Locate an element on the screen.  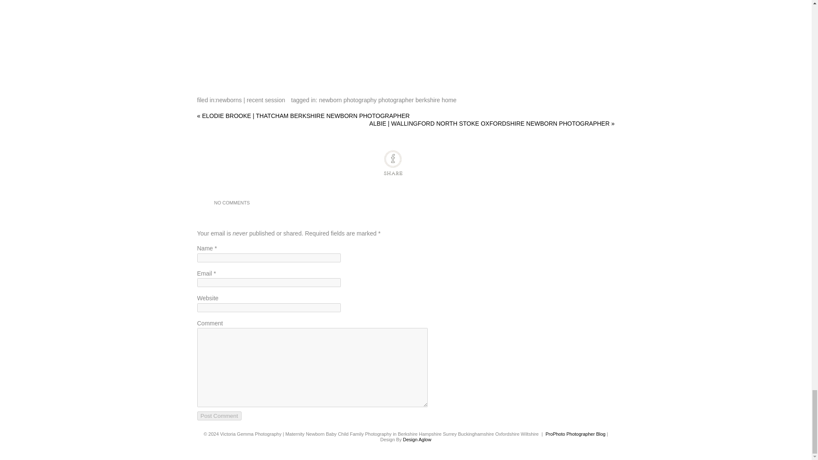
newborn photography photographer berkshire home is located at coordinates (388, 100).